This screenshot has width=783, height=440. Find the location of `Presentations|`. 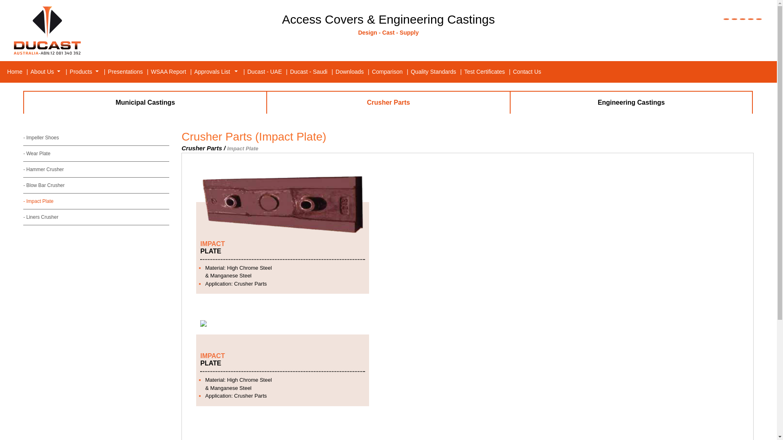

Presentations| is located at coordinates (129, 72).